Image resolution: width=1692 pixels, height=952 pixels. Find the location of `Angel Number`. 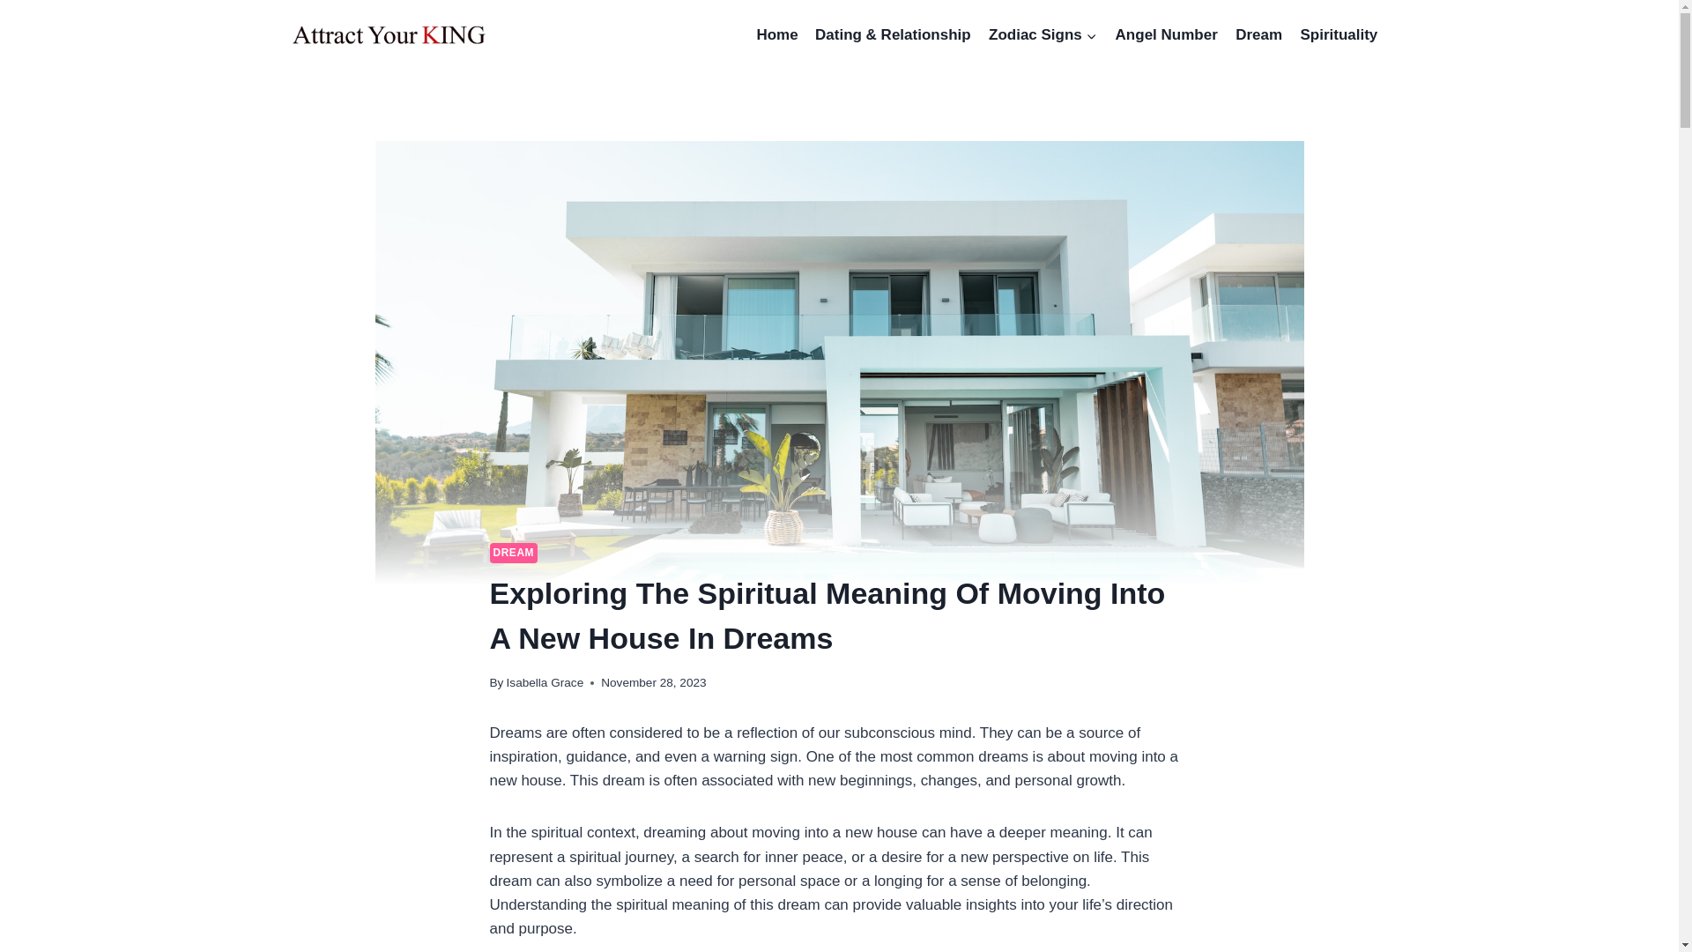

Angel Number is located at coordinates (1167, 35).